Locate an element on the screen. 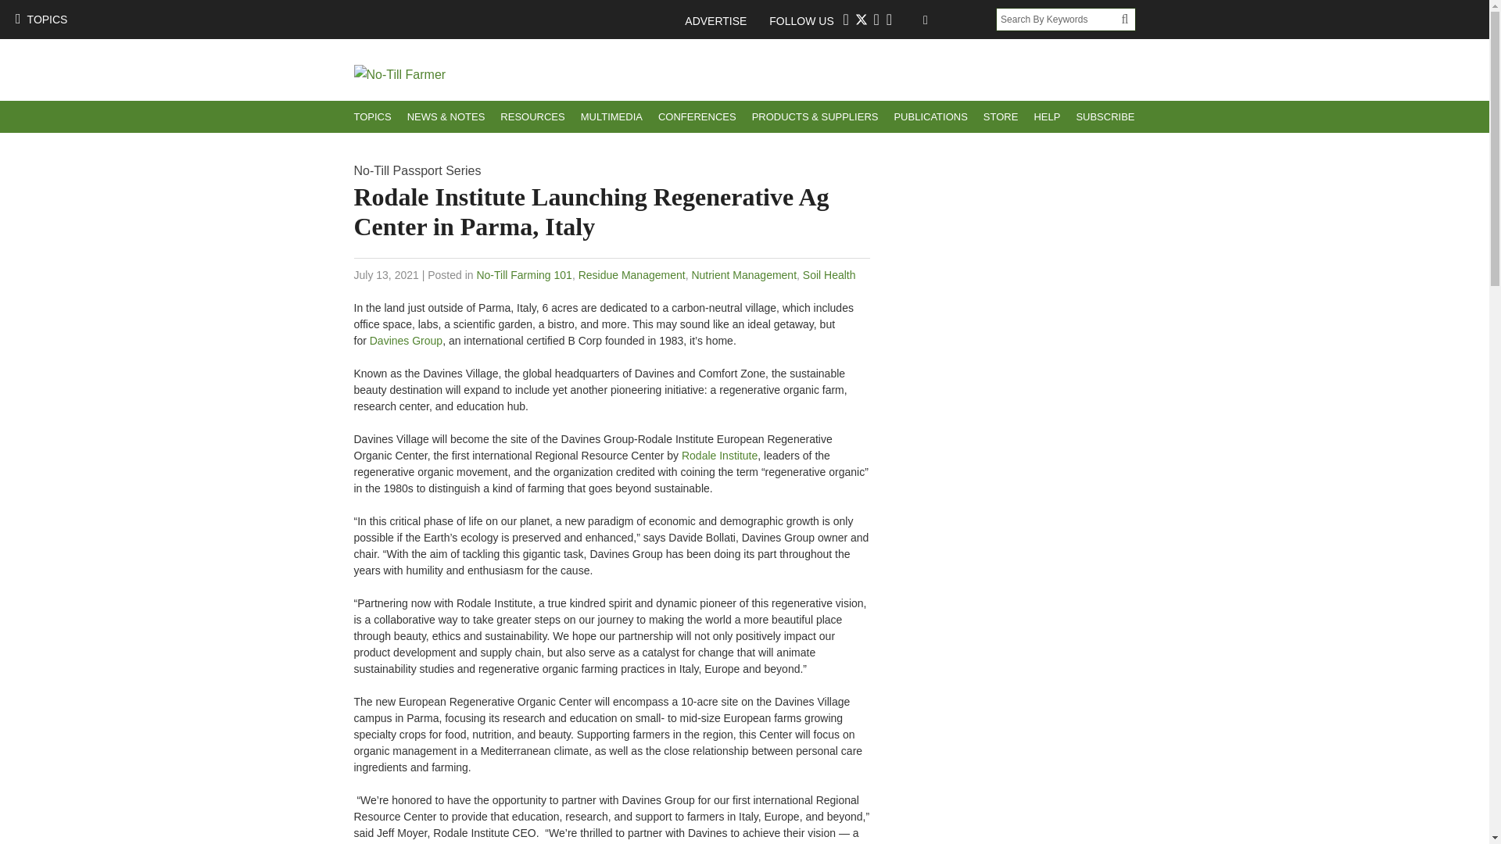 This screenshot has width=1501, height=844. Search By Keywords is located at coordinates (1059, 19).